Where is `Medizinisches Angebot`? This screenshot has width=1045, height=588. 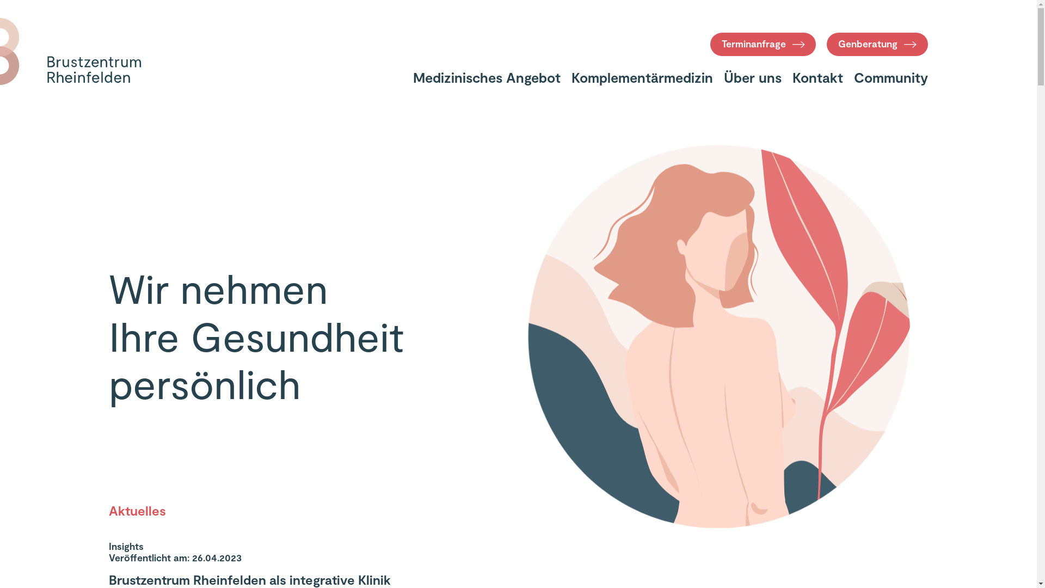 Medizinisches Angebot is located at coordinates (487, 77).